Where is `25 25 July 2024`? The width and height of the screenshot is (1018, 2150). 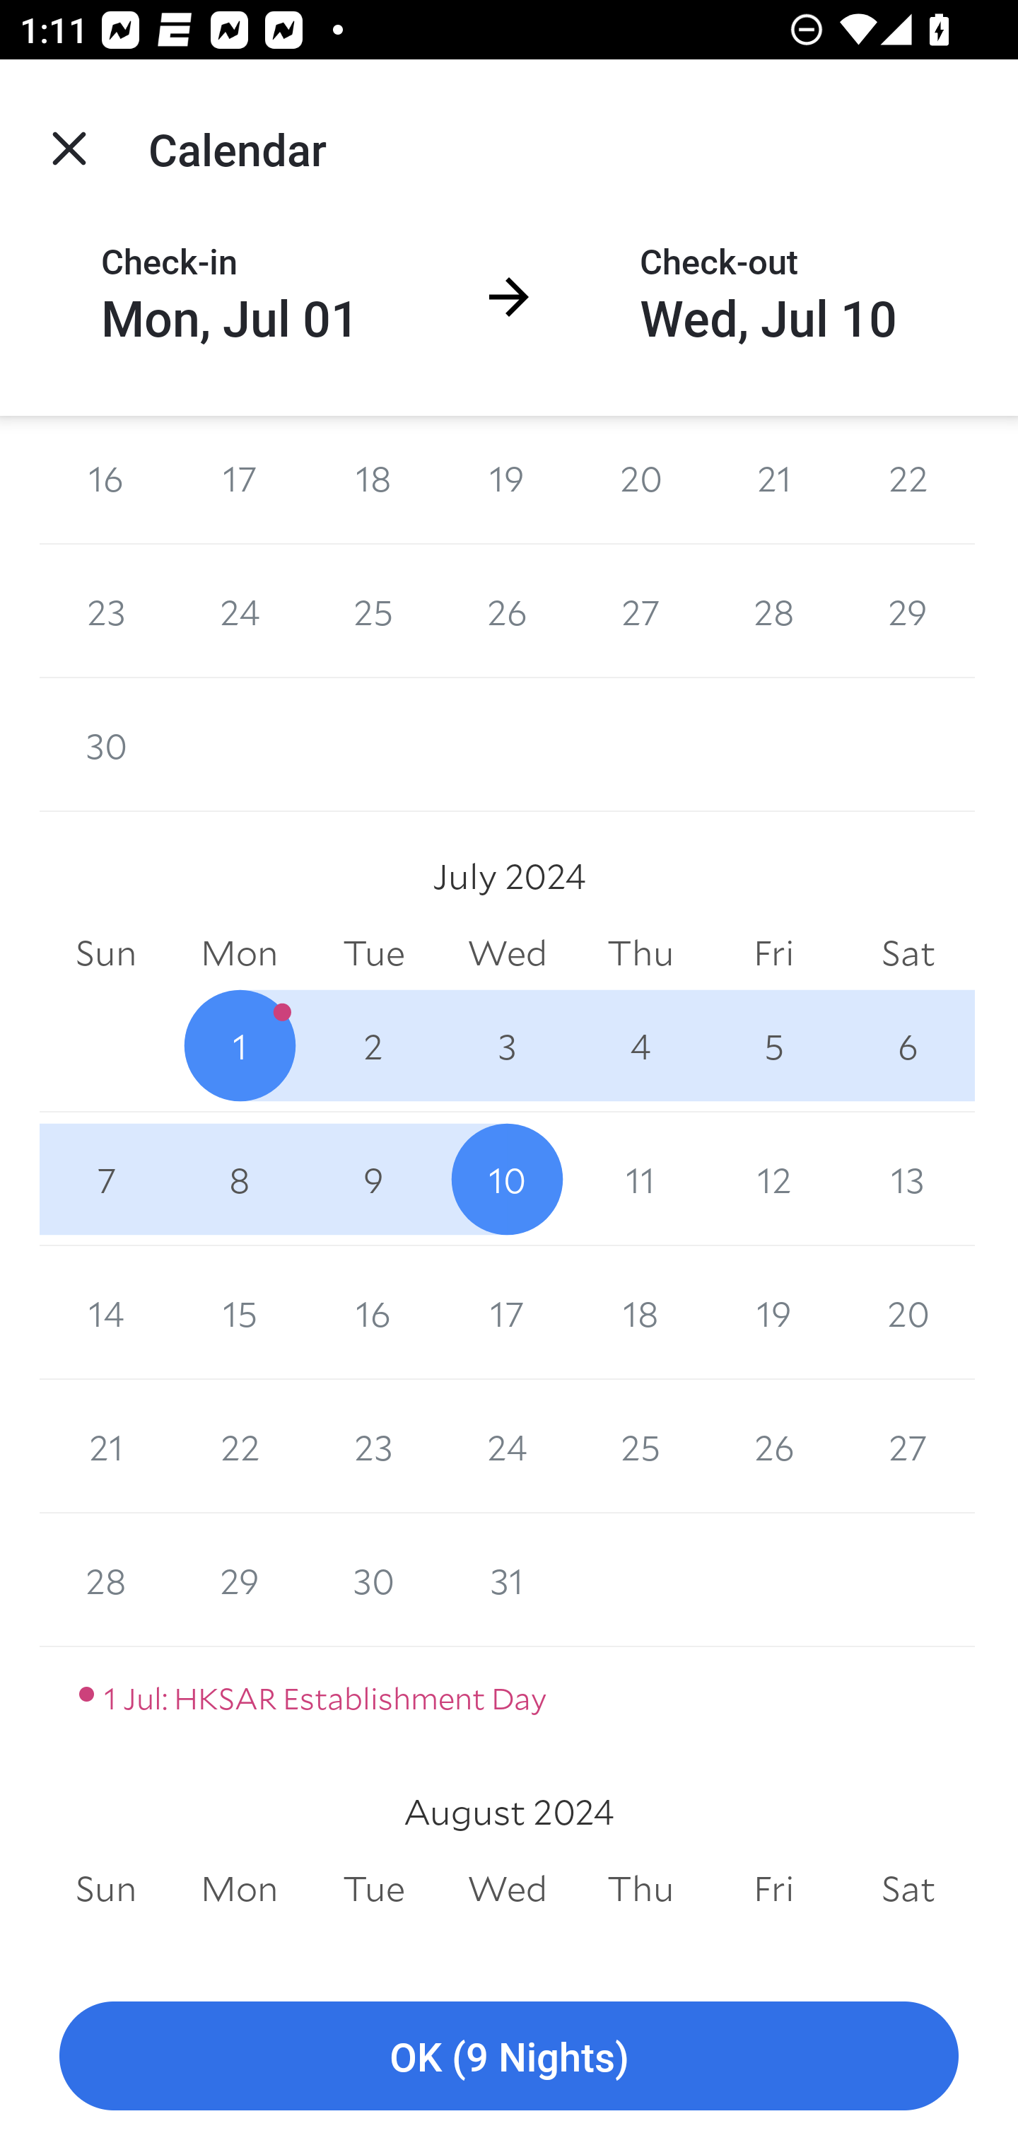
25 25 July 2024 is located at coordinates (640, 1447).